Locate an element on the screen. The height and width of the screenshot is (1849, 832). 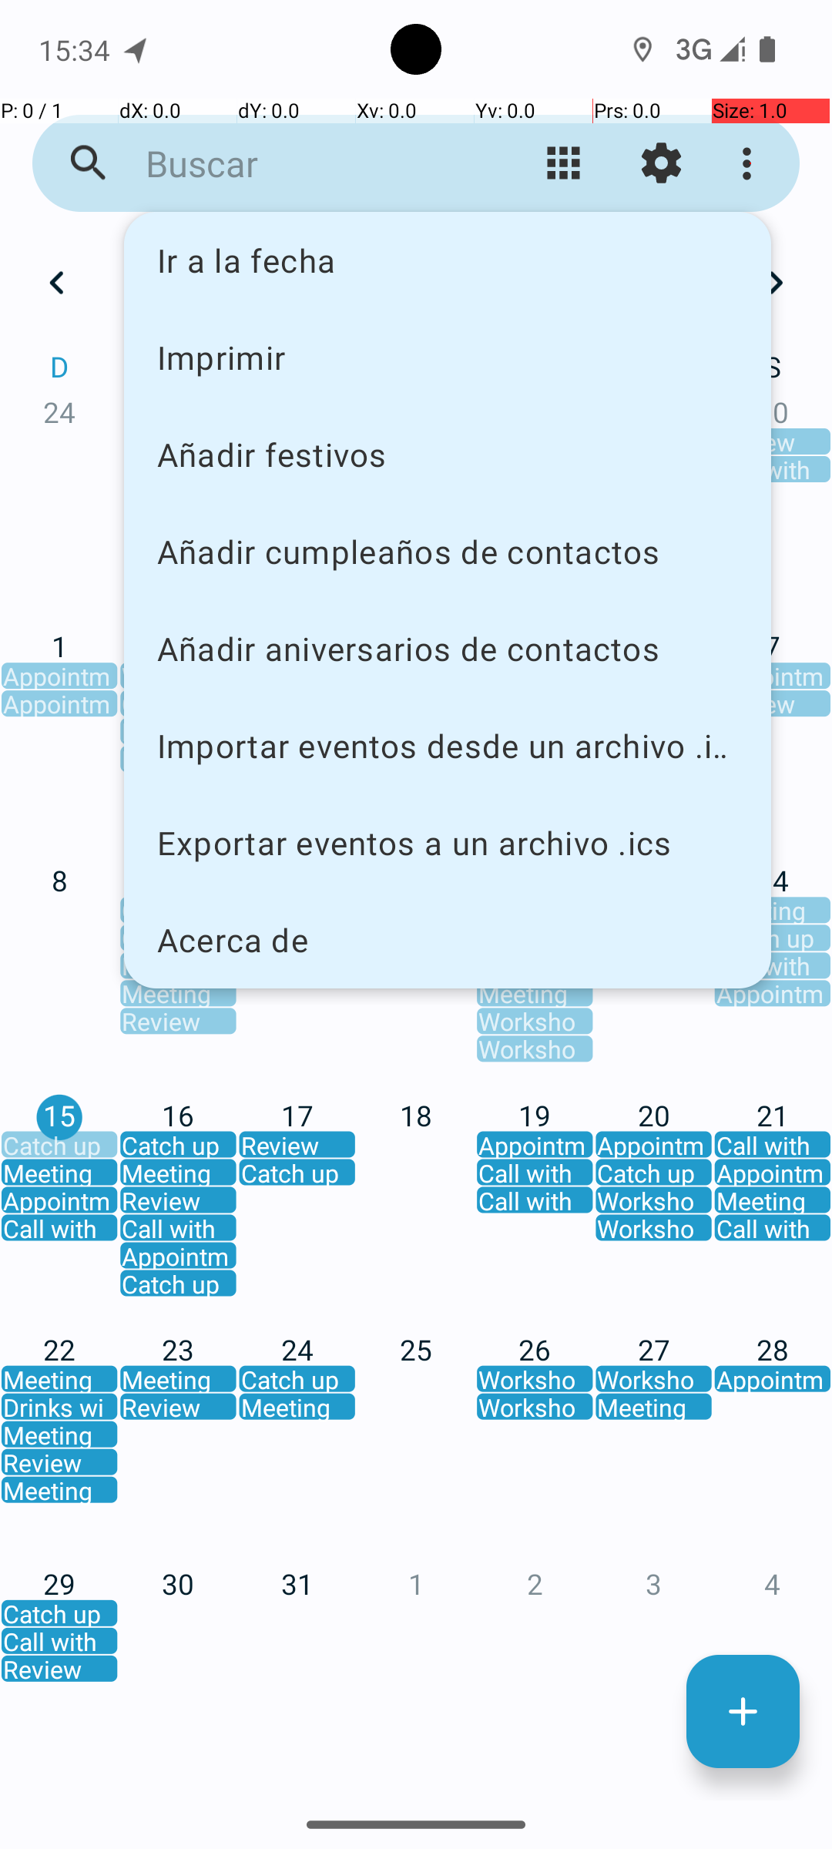
Añadir aniversarios de contactos is located at coordinates (448, 649).